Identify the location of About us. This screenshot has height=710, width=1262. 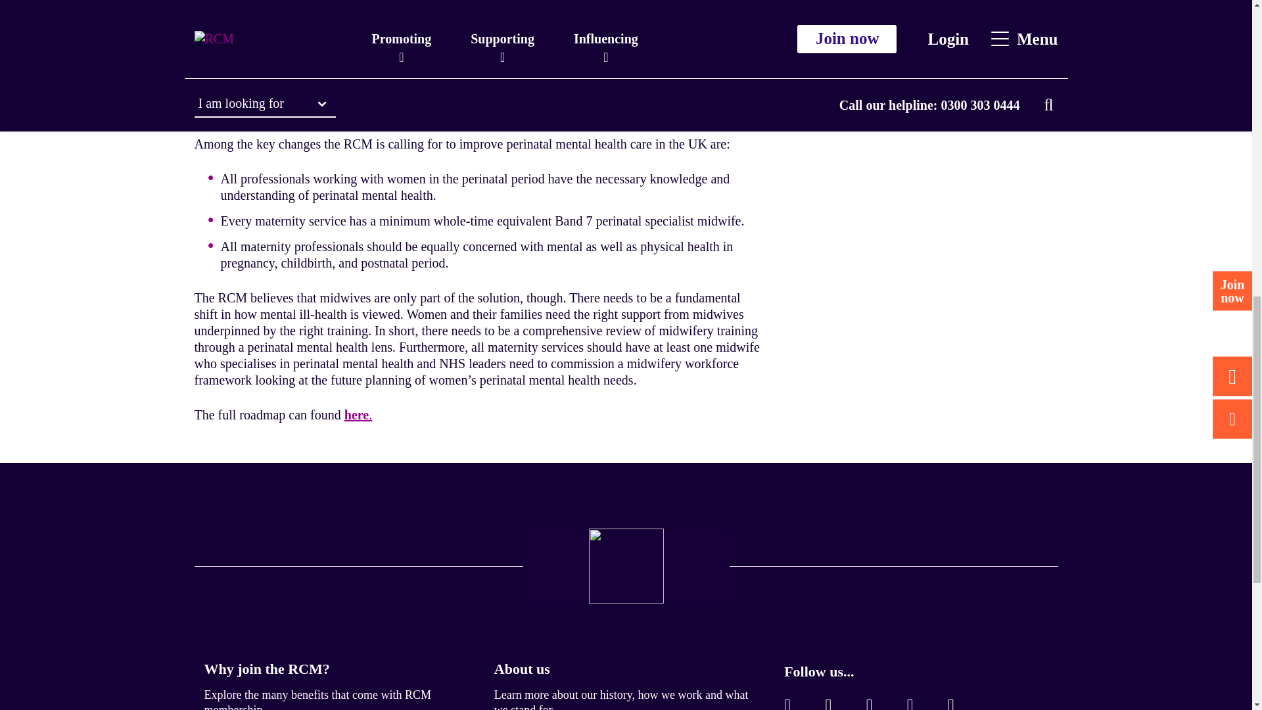
(522, 669).